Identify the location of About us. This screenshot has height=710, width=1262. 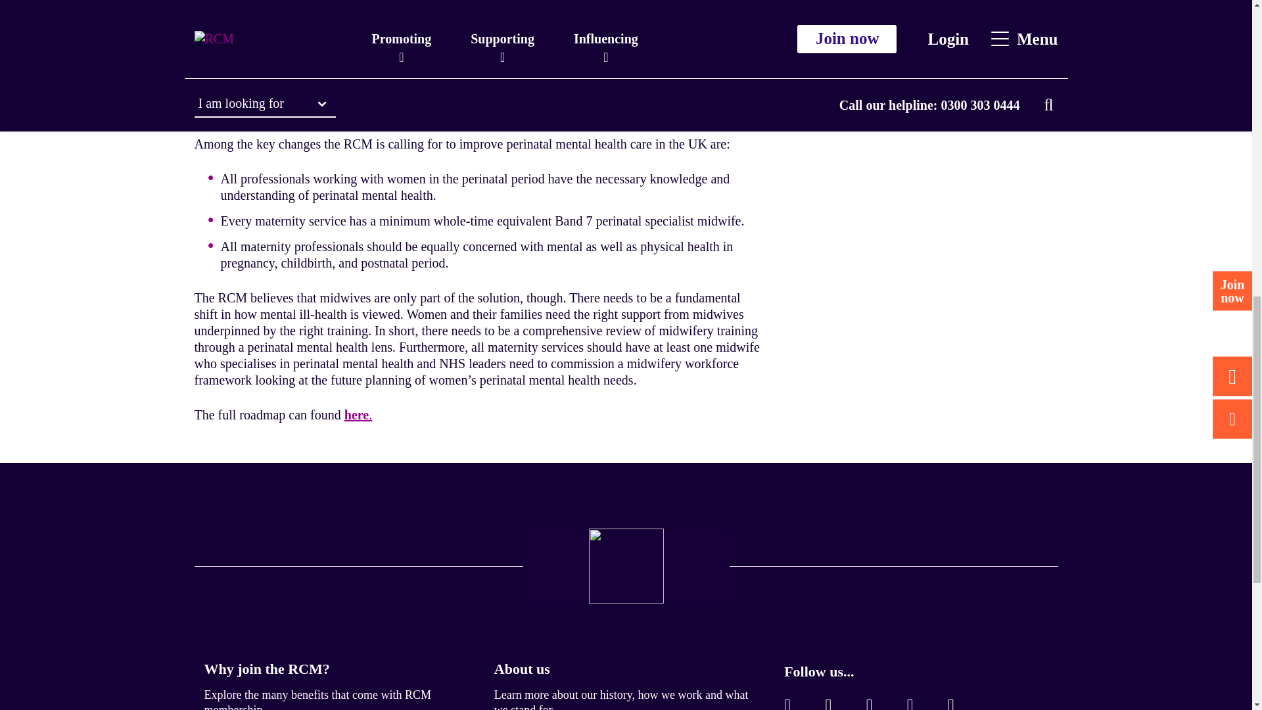
(522, 669).